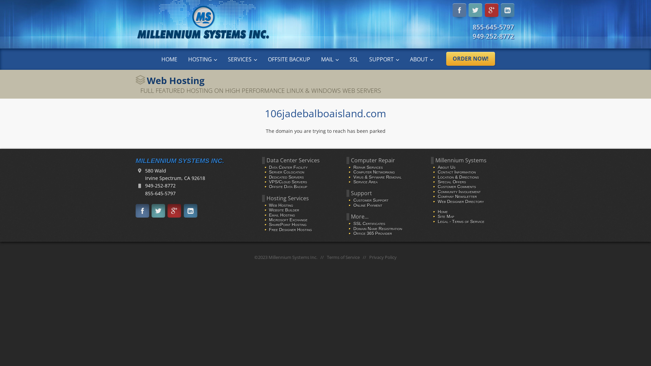  What do you see at coordinates (378, 228) in the screenshot?
I see `Domain Name Registration` at bounding box center [378, 228].